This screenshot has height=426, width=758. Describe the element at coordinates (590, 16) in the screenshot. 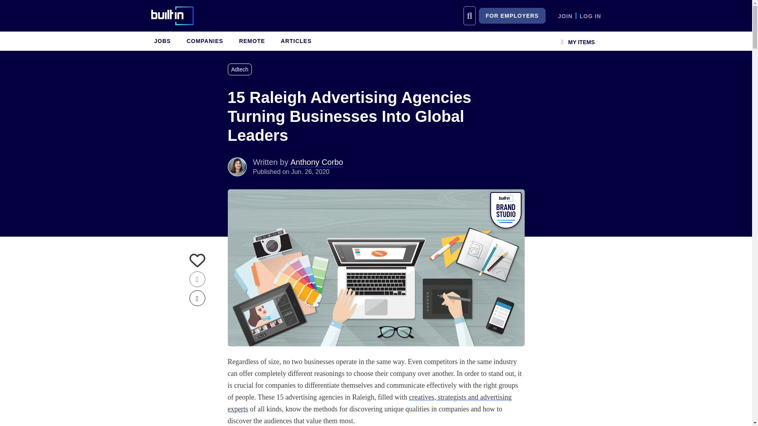

I see `LOG IN` at that location.